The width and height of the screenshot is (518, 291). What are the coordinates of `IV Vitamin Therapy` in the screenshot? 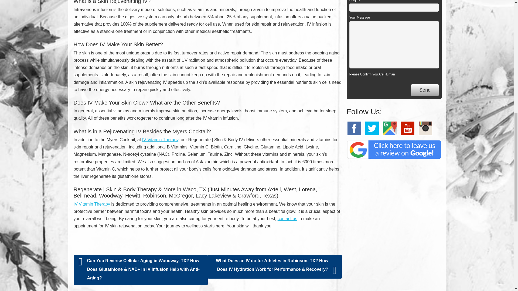 It's located at (92, 204).